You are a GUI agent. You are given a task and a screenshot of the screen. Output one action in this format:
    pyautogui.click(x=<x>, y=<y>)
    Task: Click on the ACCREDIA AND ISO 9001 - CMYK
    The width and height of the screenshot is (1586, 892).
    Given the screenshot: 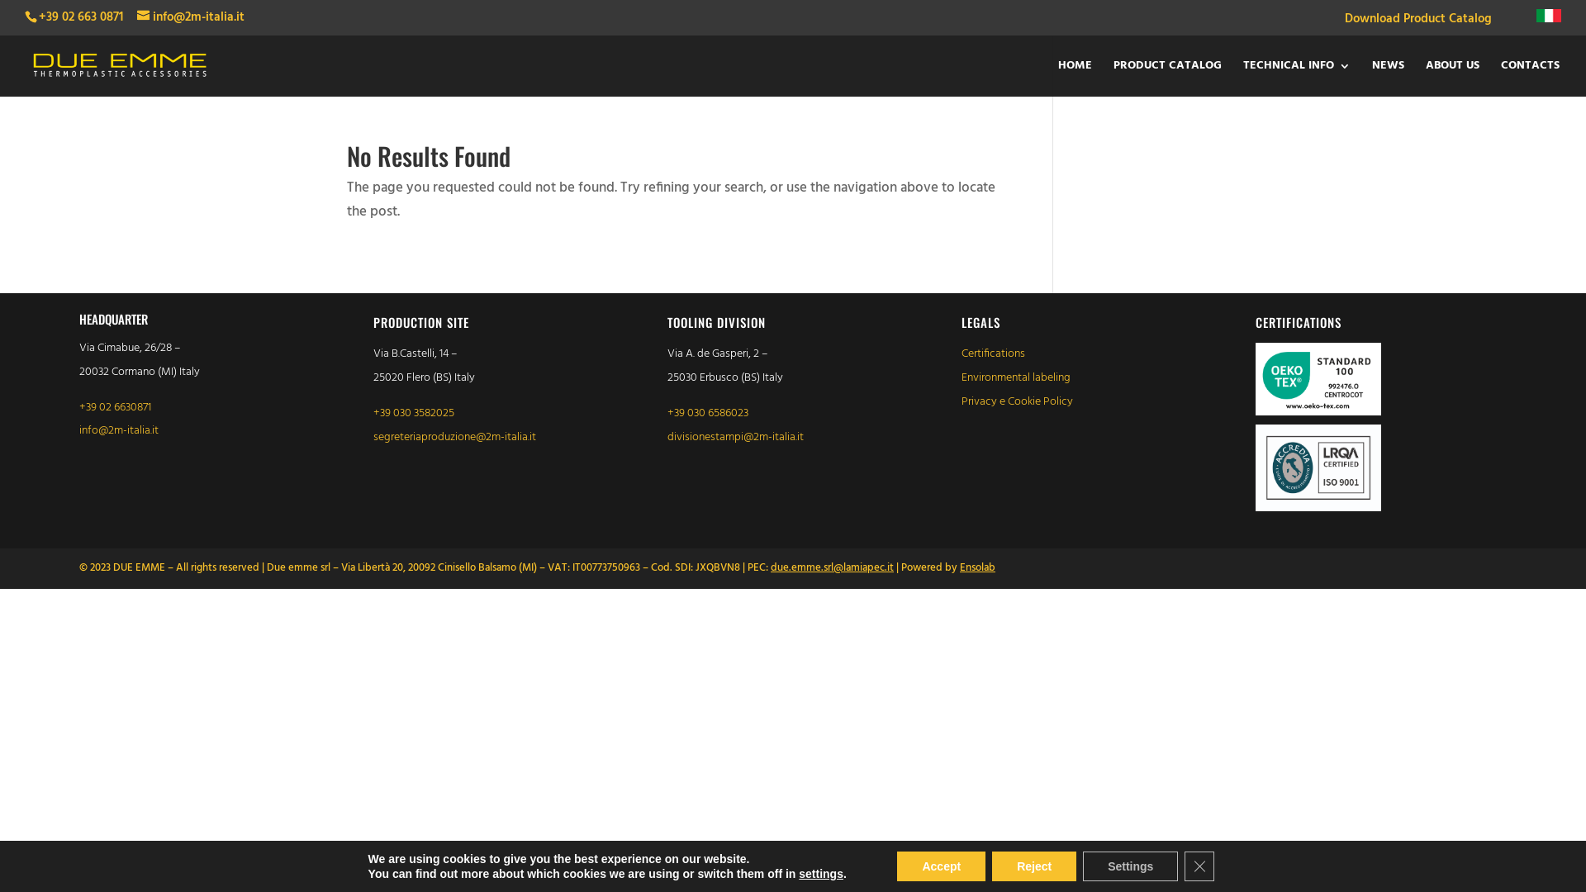 What is the action you would take?
    pyautogui.click(x=1318, y=467)
    